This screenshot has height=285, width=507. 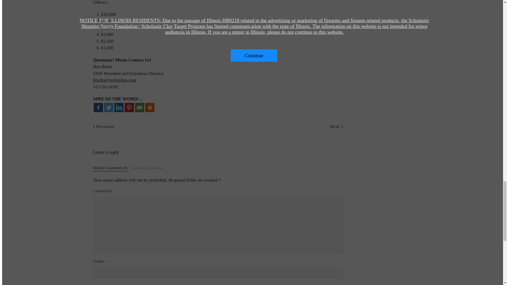 I want to click on Twitter, so click(x=108, y=107).